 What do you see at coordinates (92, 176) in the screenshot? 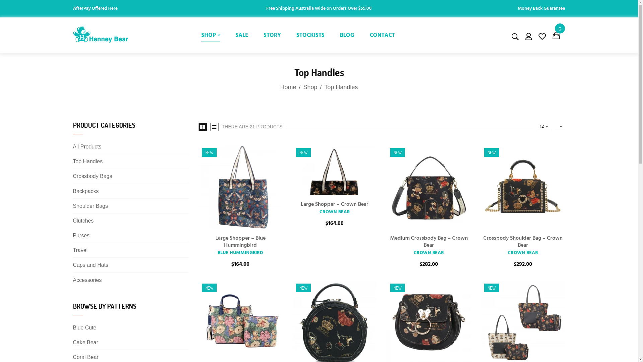
I see `Crossbody Bags` at bounding box center [92, 176].